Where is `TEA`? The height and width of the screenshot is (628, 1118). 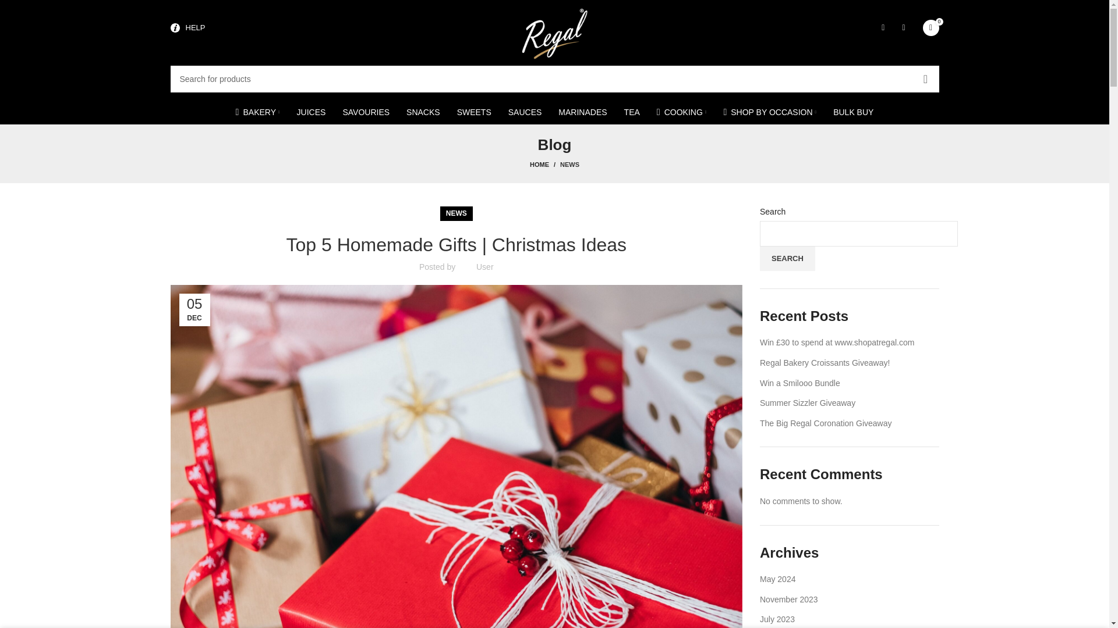
TEA is located at coordinates (632, 112).